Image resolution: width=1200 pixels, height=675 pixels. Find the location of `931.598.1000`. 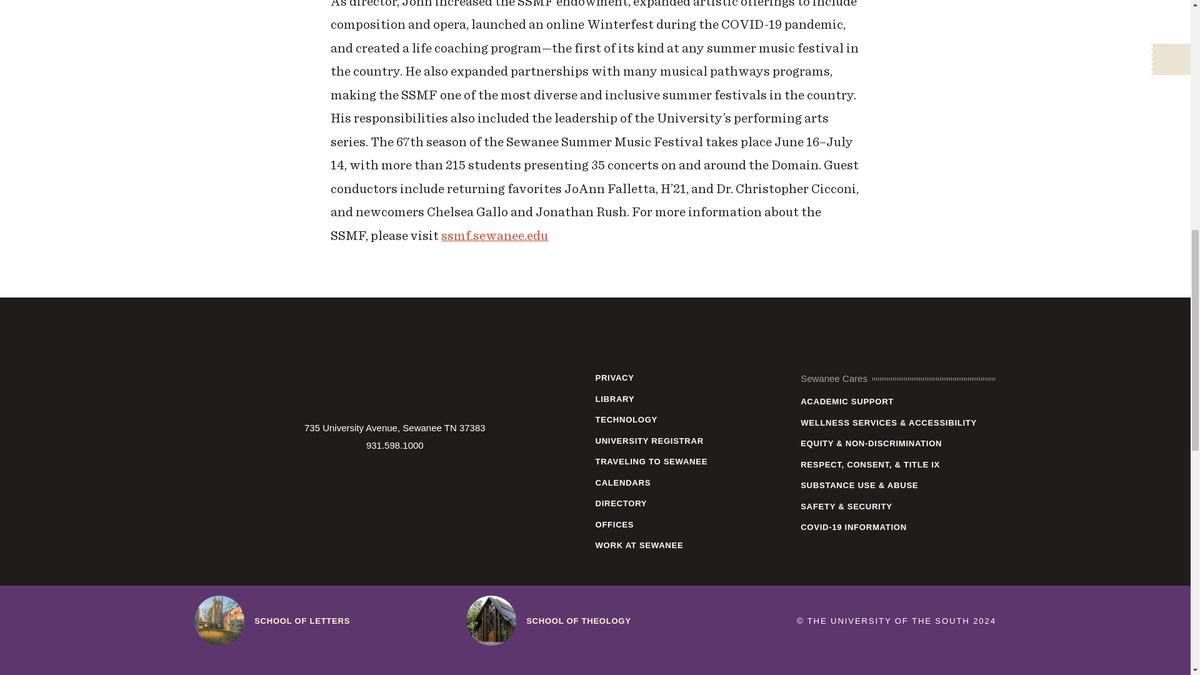

931.598.1000 is located at coordinates (395, 445).